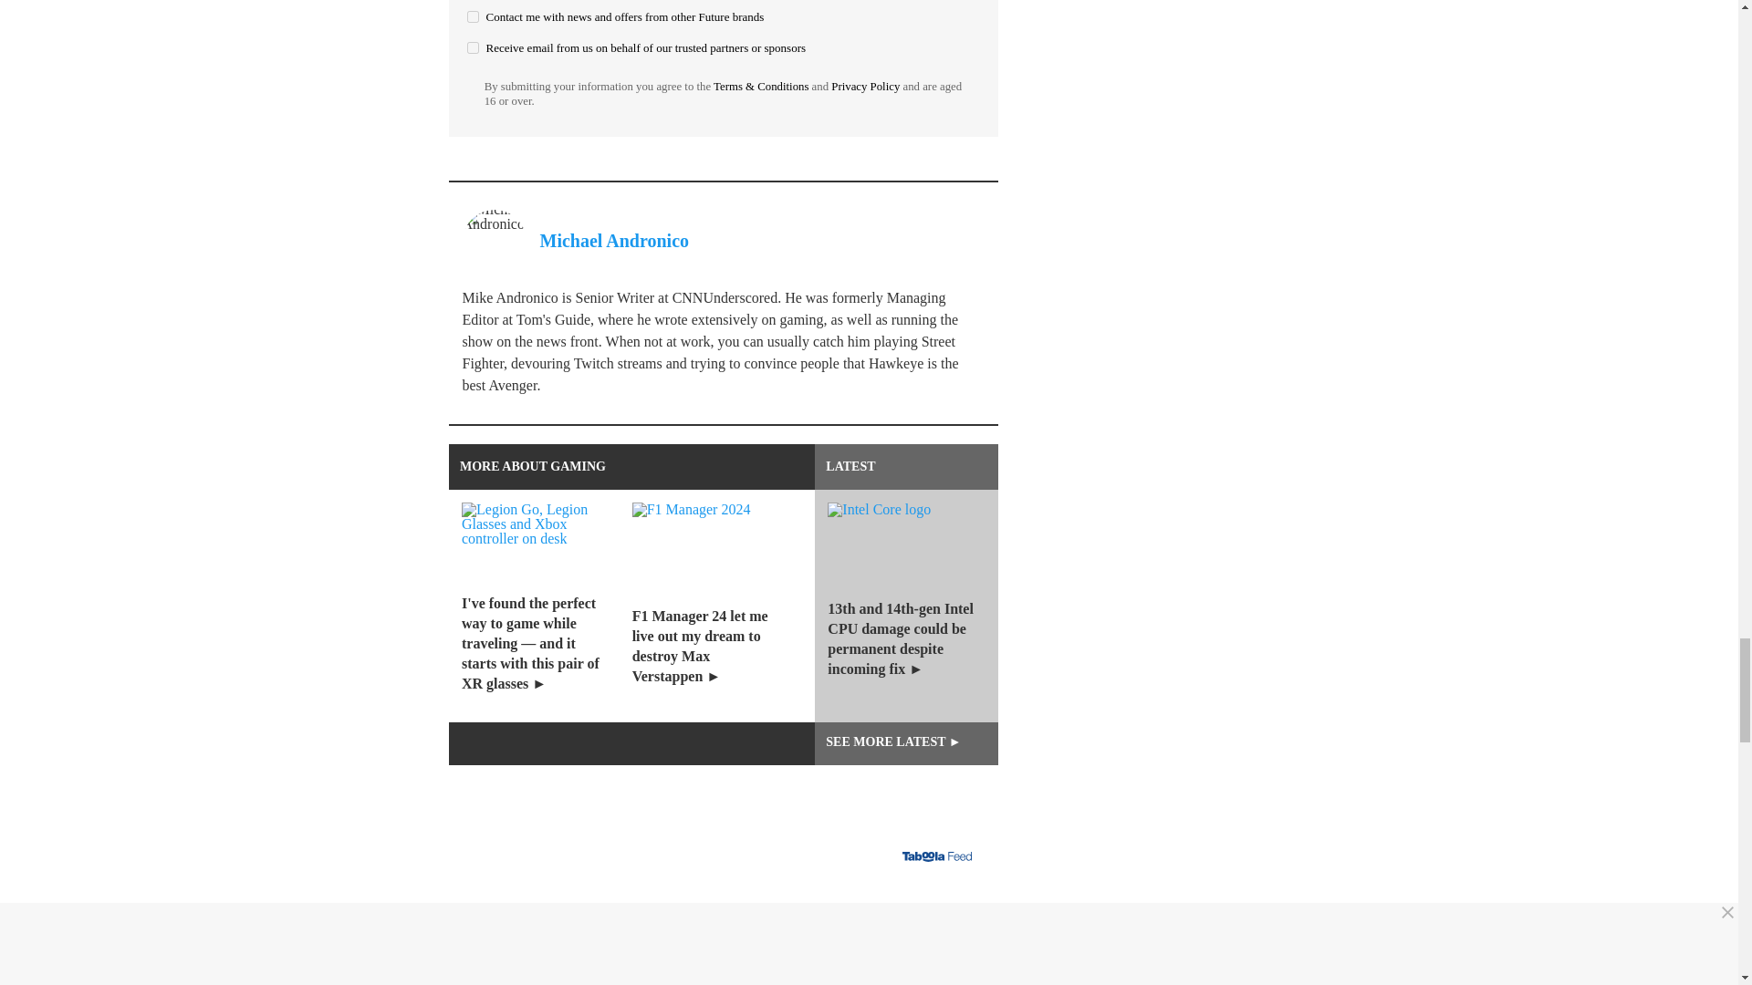 This screenshot has width=1752, height=985. Describe the element at coordinates (473, 47) in the screenshot. I see `on` at that location.